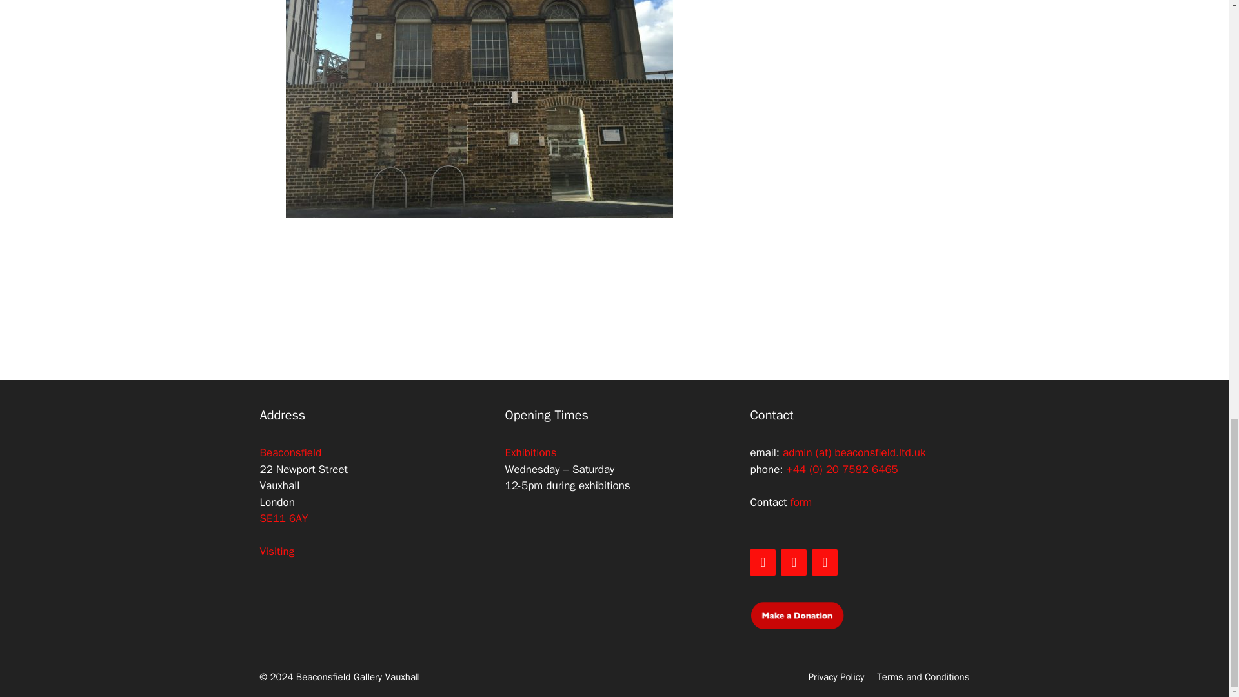 The height and width of the screenshot is (697, 1239). Describe the element at coordinates (793, 563) in the screenshot. I see `Facebook` at that location.